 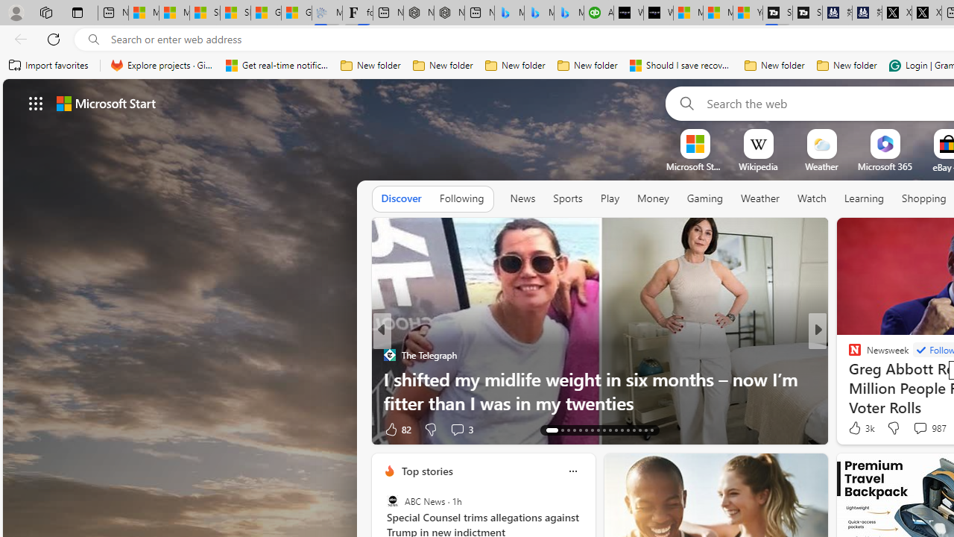 What do you see at coordinates (848, 355) in the screenshot?
I see `PsychLove` at bounding box center [848, 355].